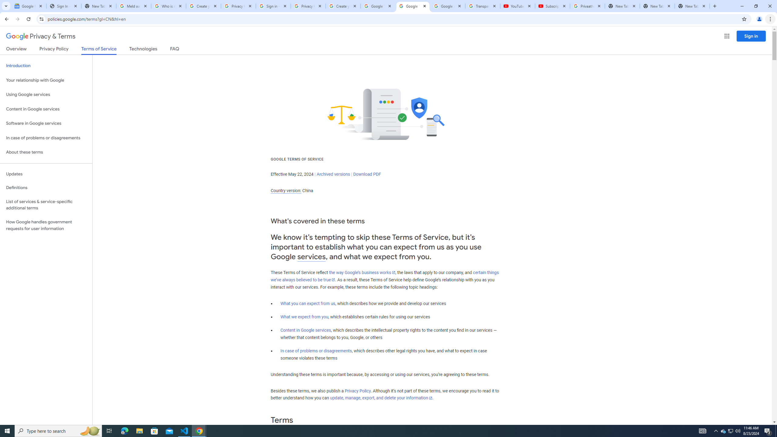 Image resolution: width=777 pixels, height=437 pixels. Describe the element at coordinates (343, 6) in the screenshot. I see `Create your Google Account` at that location.